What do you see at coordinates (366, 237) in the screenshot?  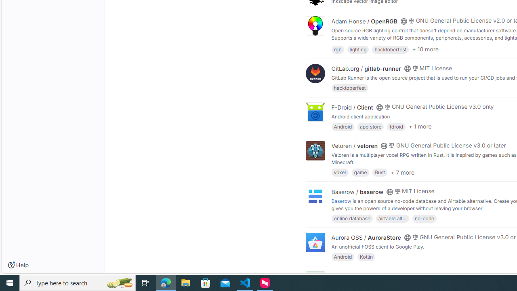 I see `Aurora OSS / AuroraStore` at bounding box center [366, 237].